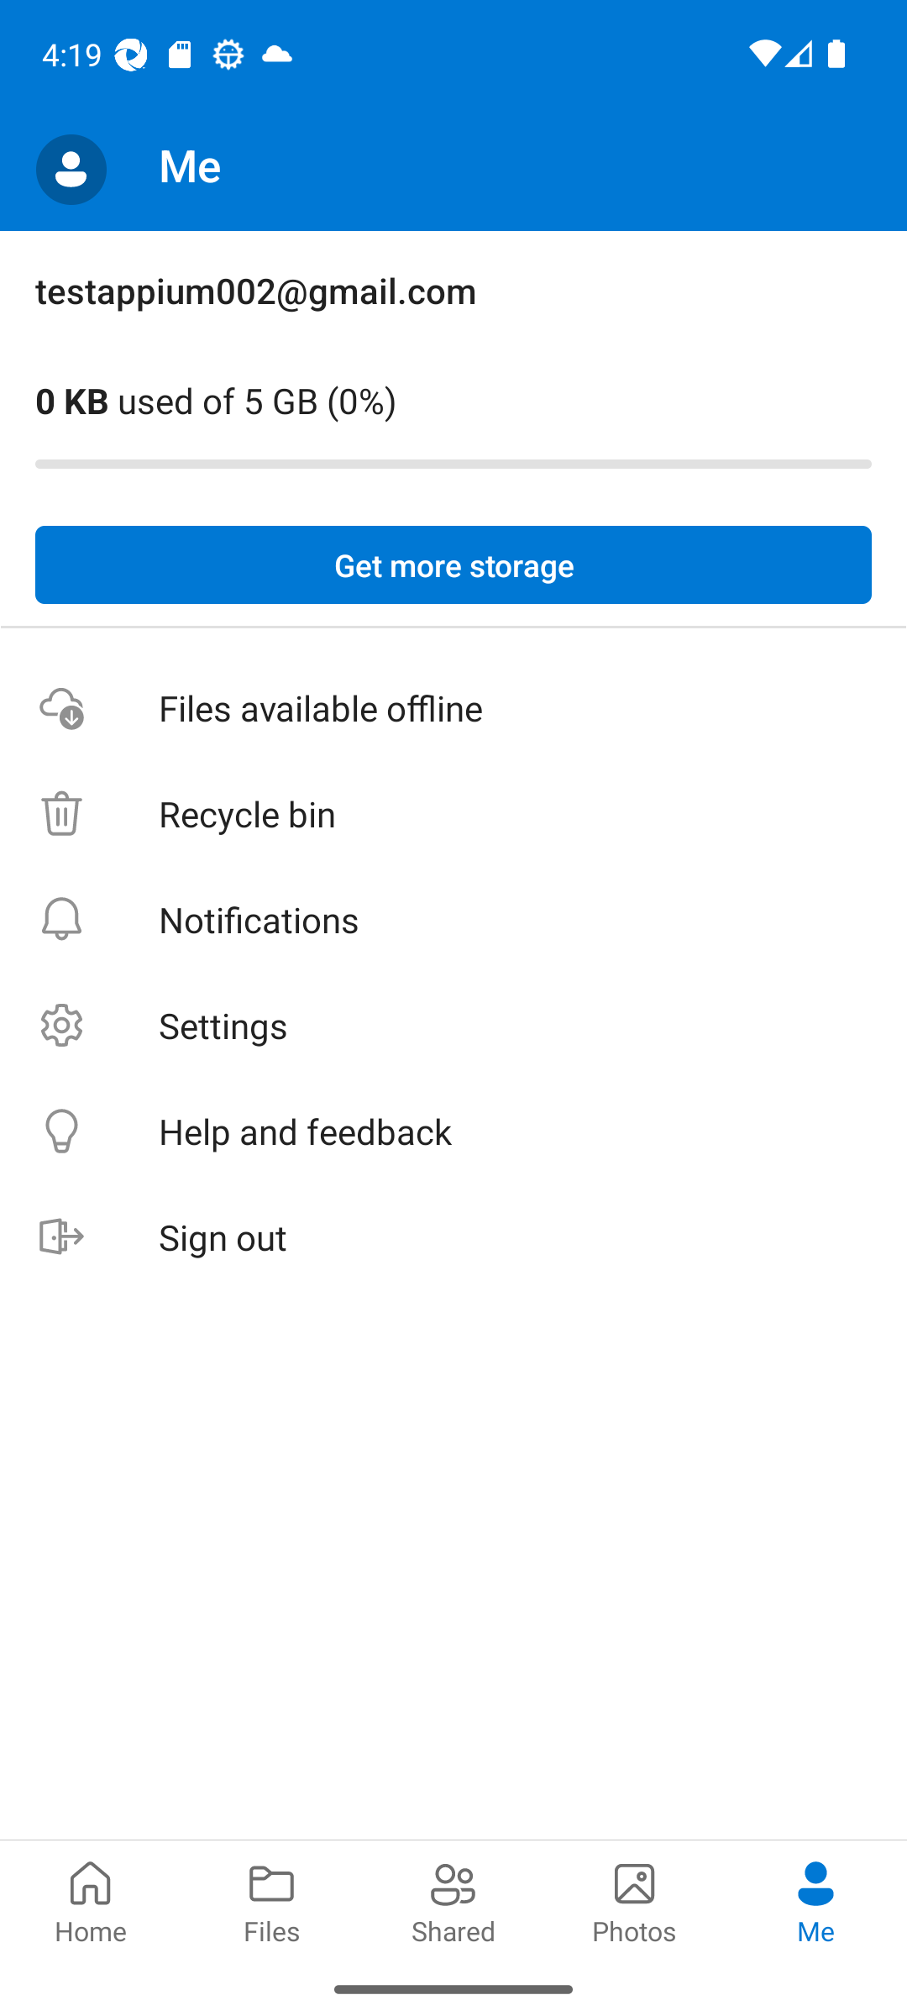  What do you see at coordinates (635, 1900) in the screenshot?
I see `Photos pivot Photos` at bounding box center [635, 1900].